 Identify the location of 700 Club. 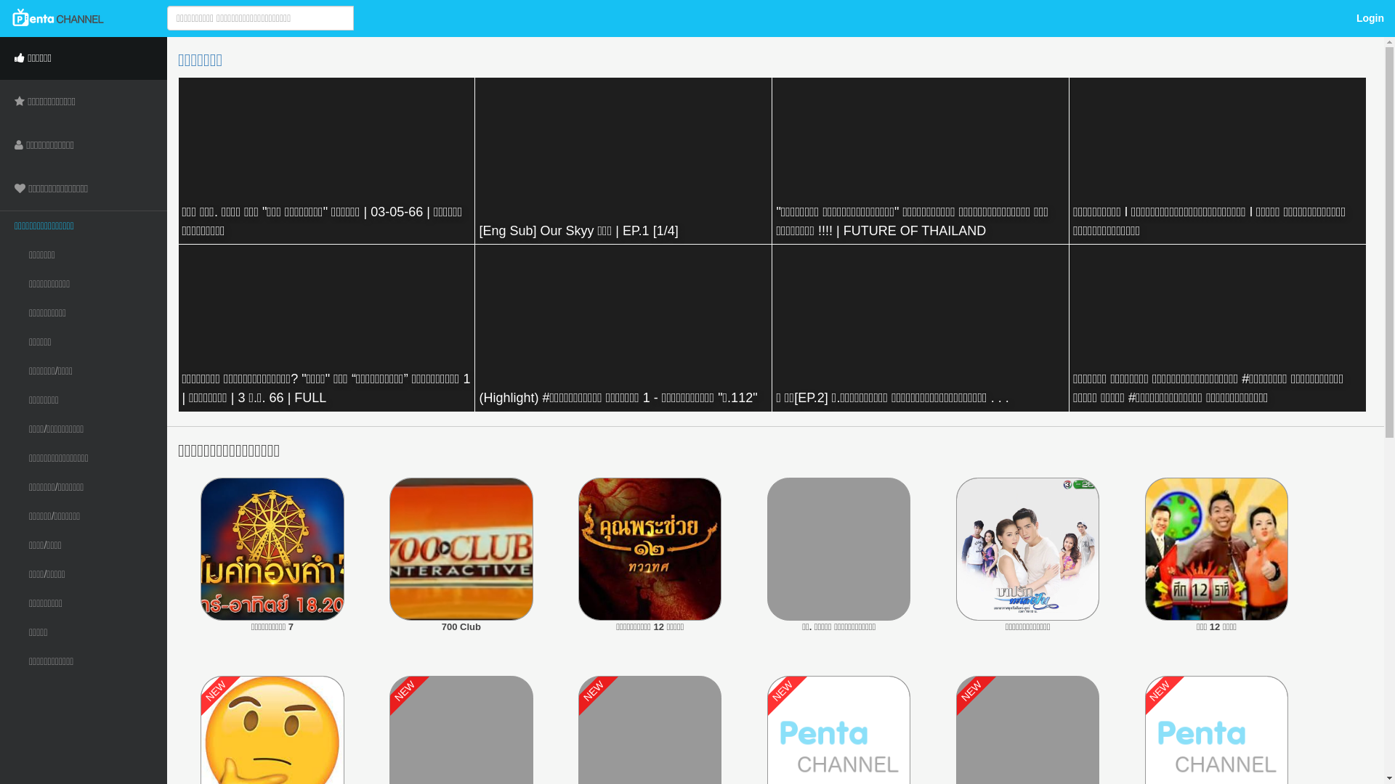
(461, 639).